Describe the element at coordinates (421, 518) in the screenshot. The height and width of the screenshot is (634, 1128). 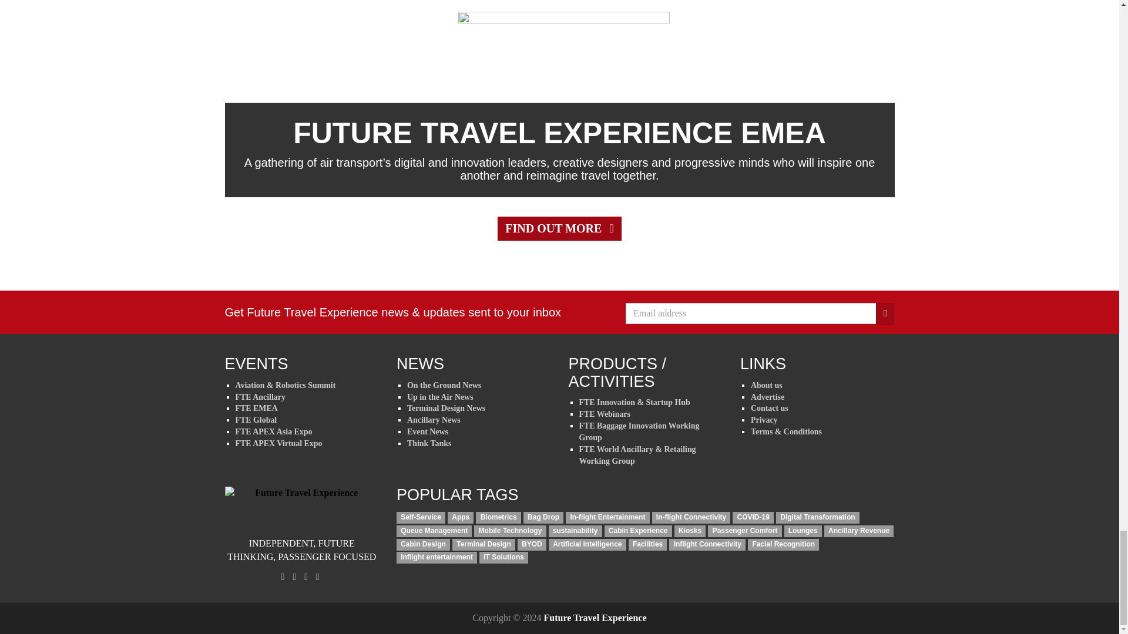
I see `Self-Service` at that location.